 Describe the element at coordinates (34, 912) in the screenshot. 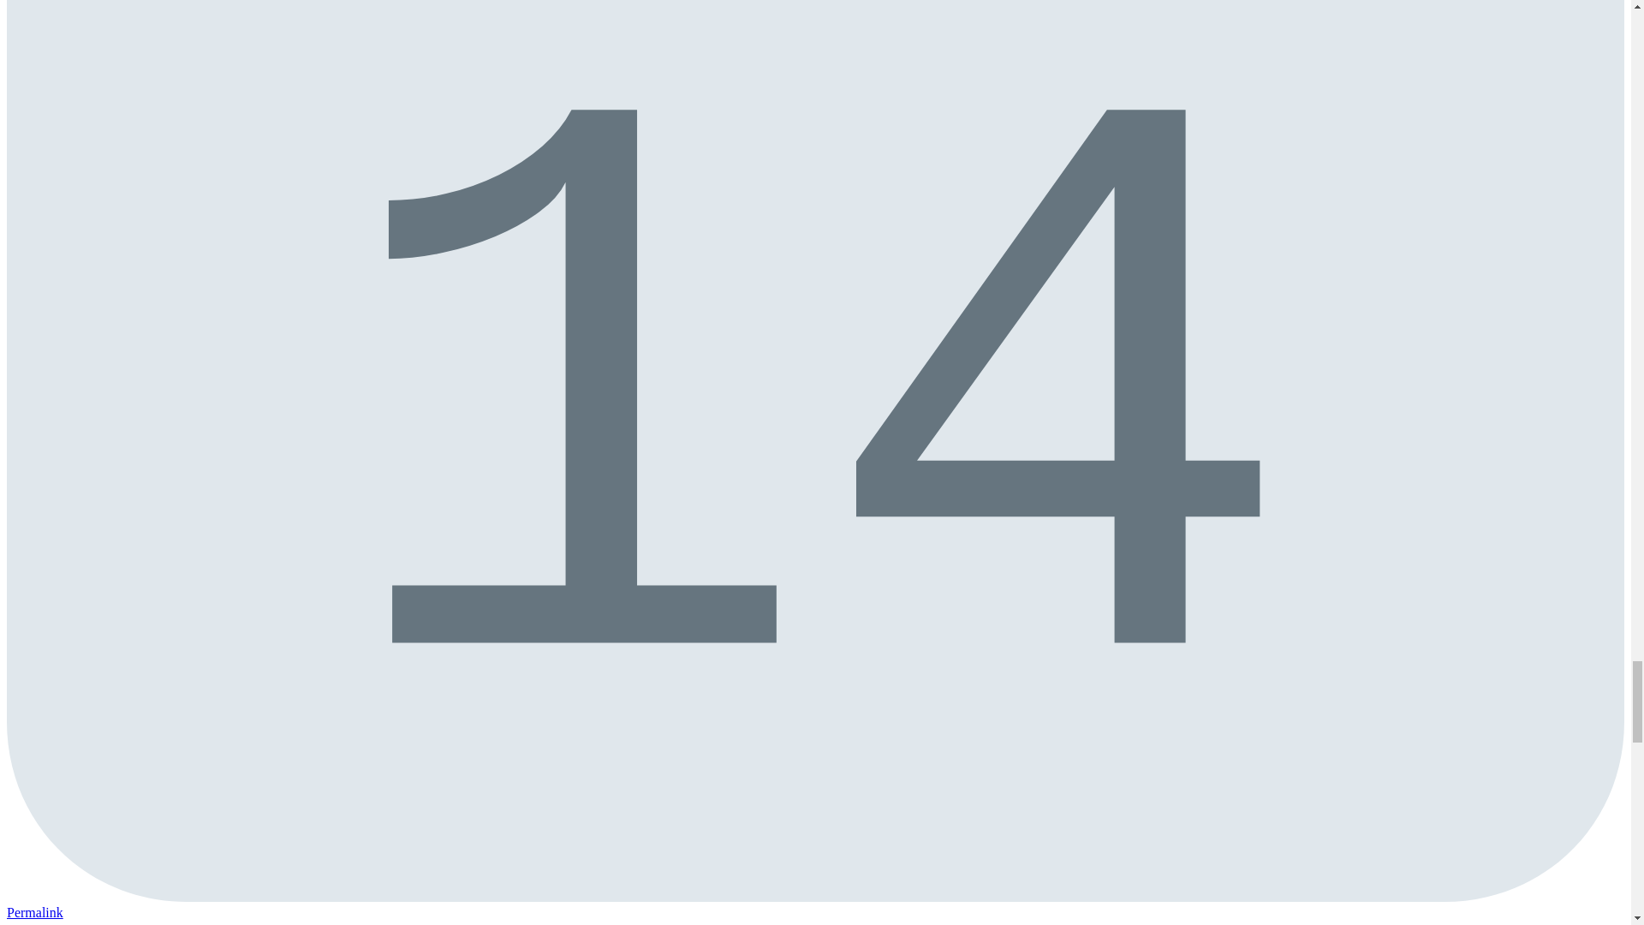

I see `Permalink` at that location.